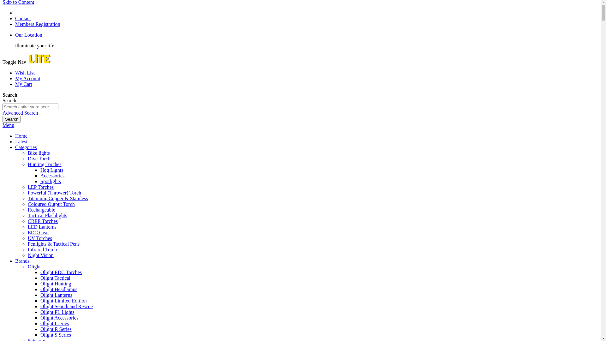  I want to click on Olight Hunting, so click(56, 284).